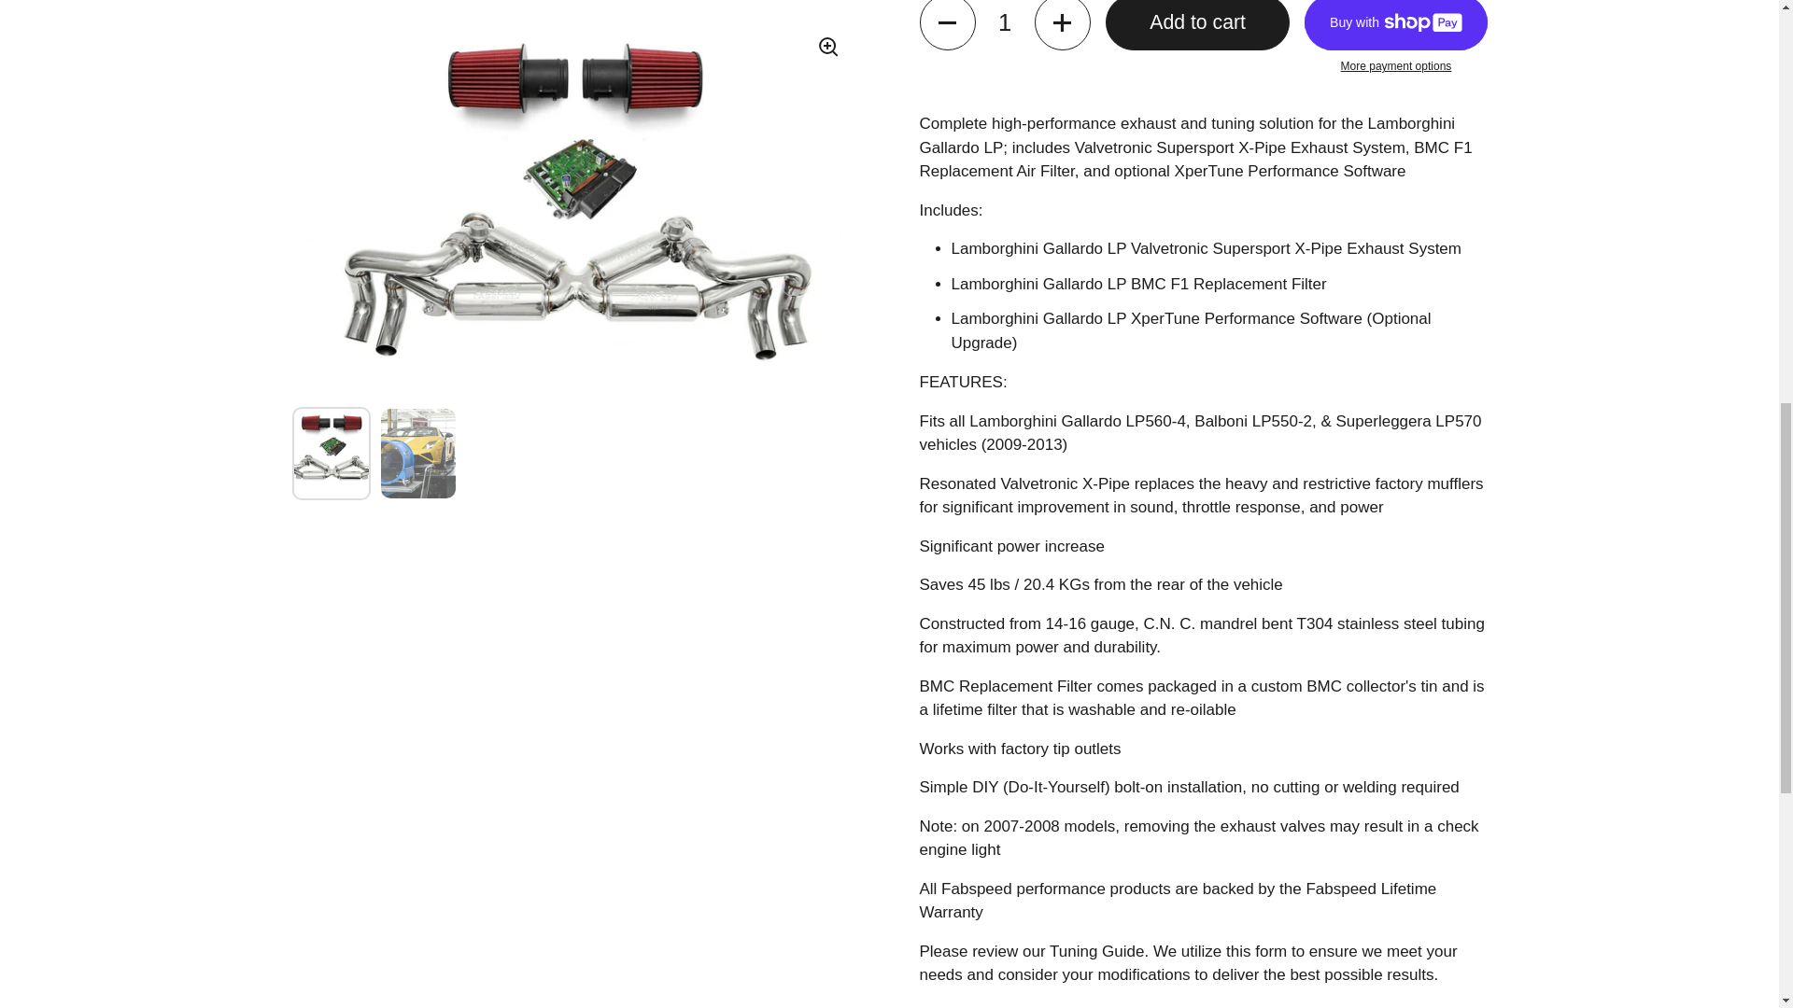 The height and width of the screenshot is (1008, 1793). I want to click on 1, so click(1005, 25).